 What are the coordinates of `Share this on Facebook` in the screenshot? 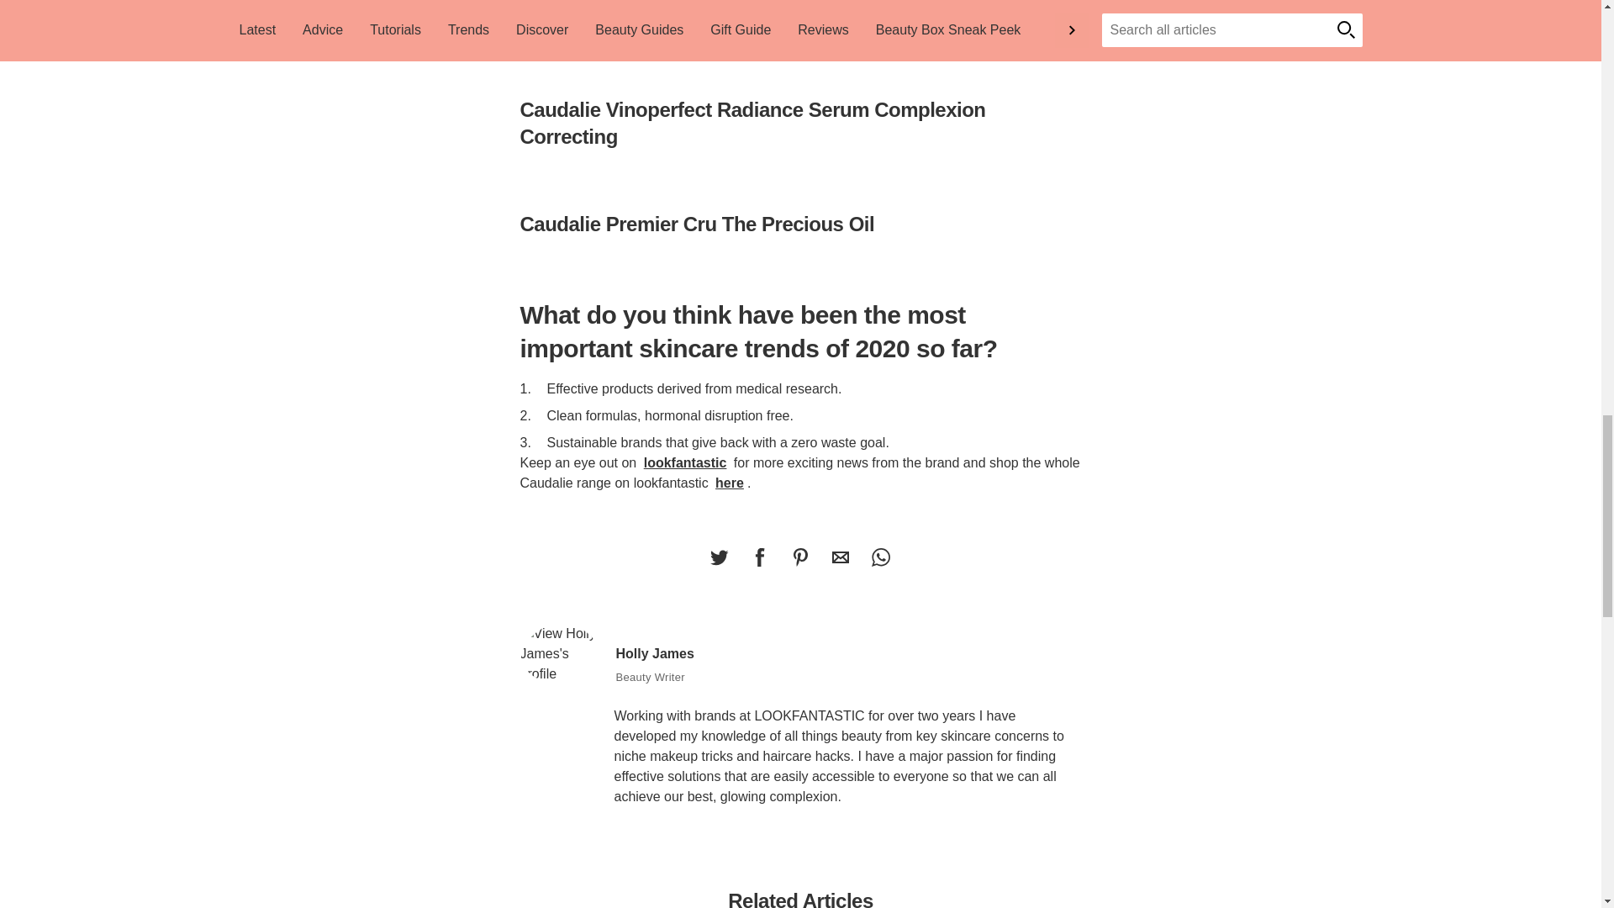 It's located at (759, 557).